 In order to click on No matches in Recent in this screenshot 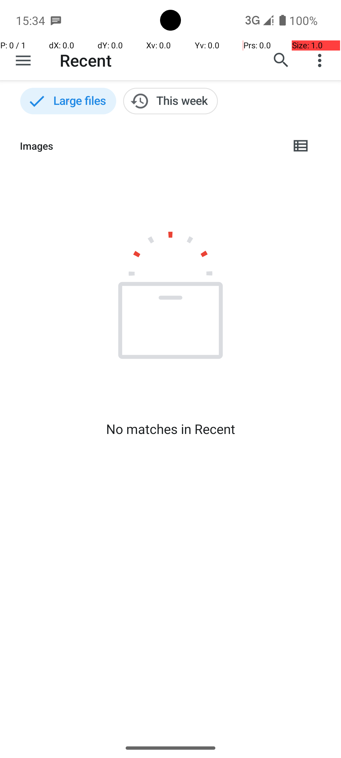, I will do `click(170, 429)`.